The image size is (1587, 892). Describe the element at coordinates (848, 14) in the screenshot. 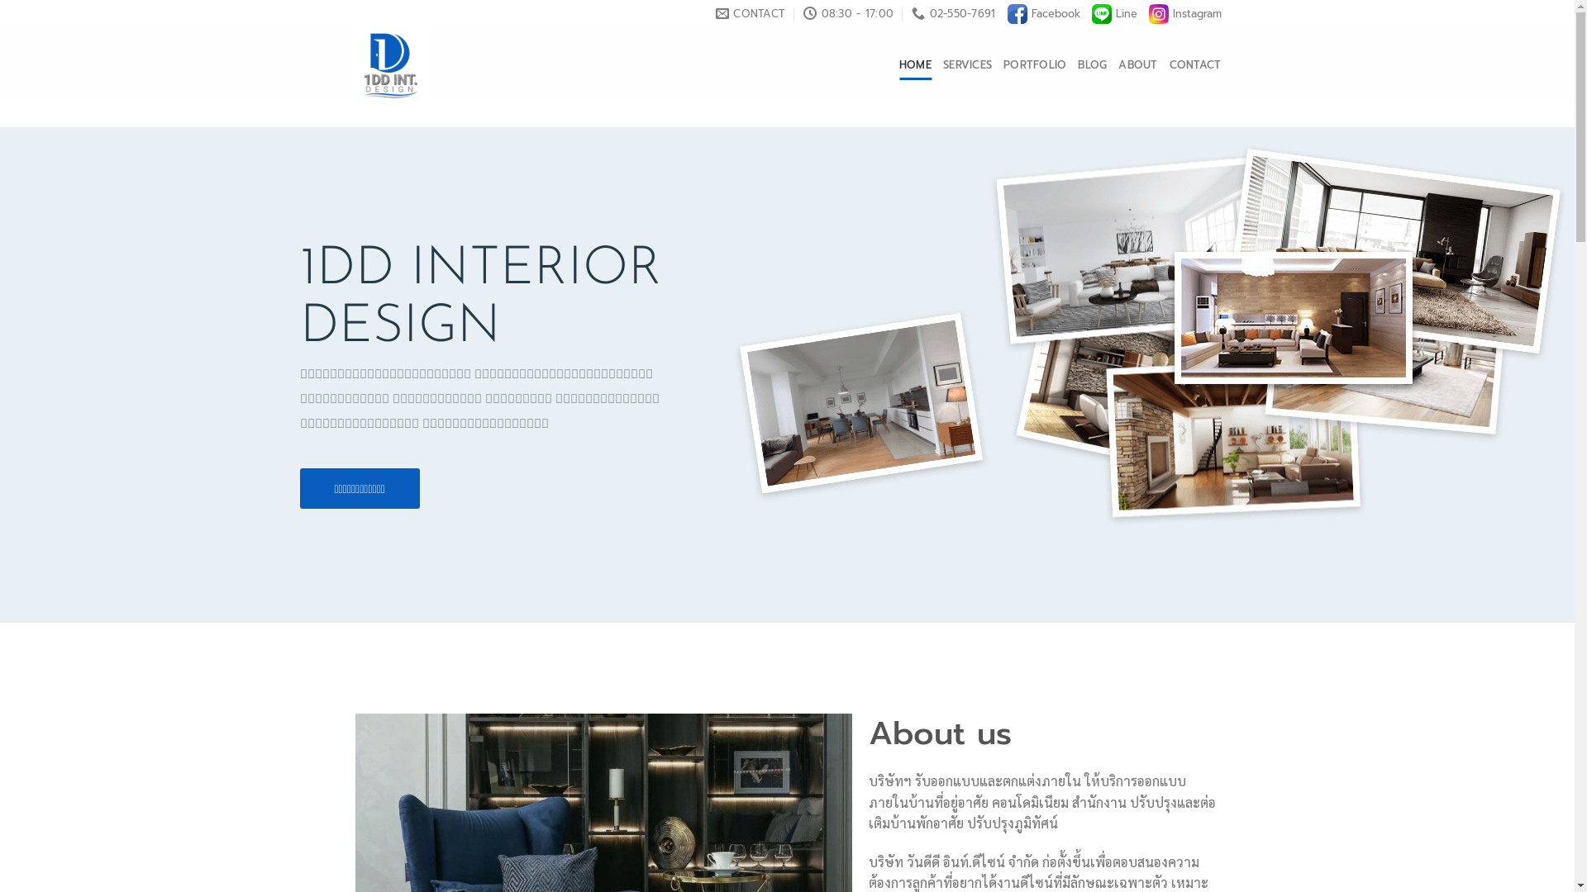

I see `08:30 - 17:00` at that location.